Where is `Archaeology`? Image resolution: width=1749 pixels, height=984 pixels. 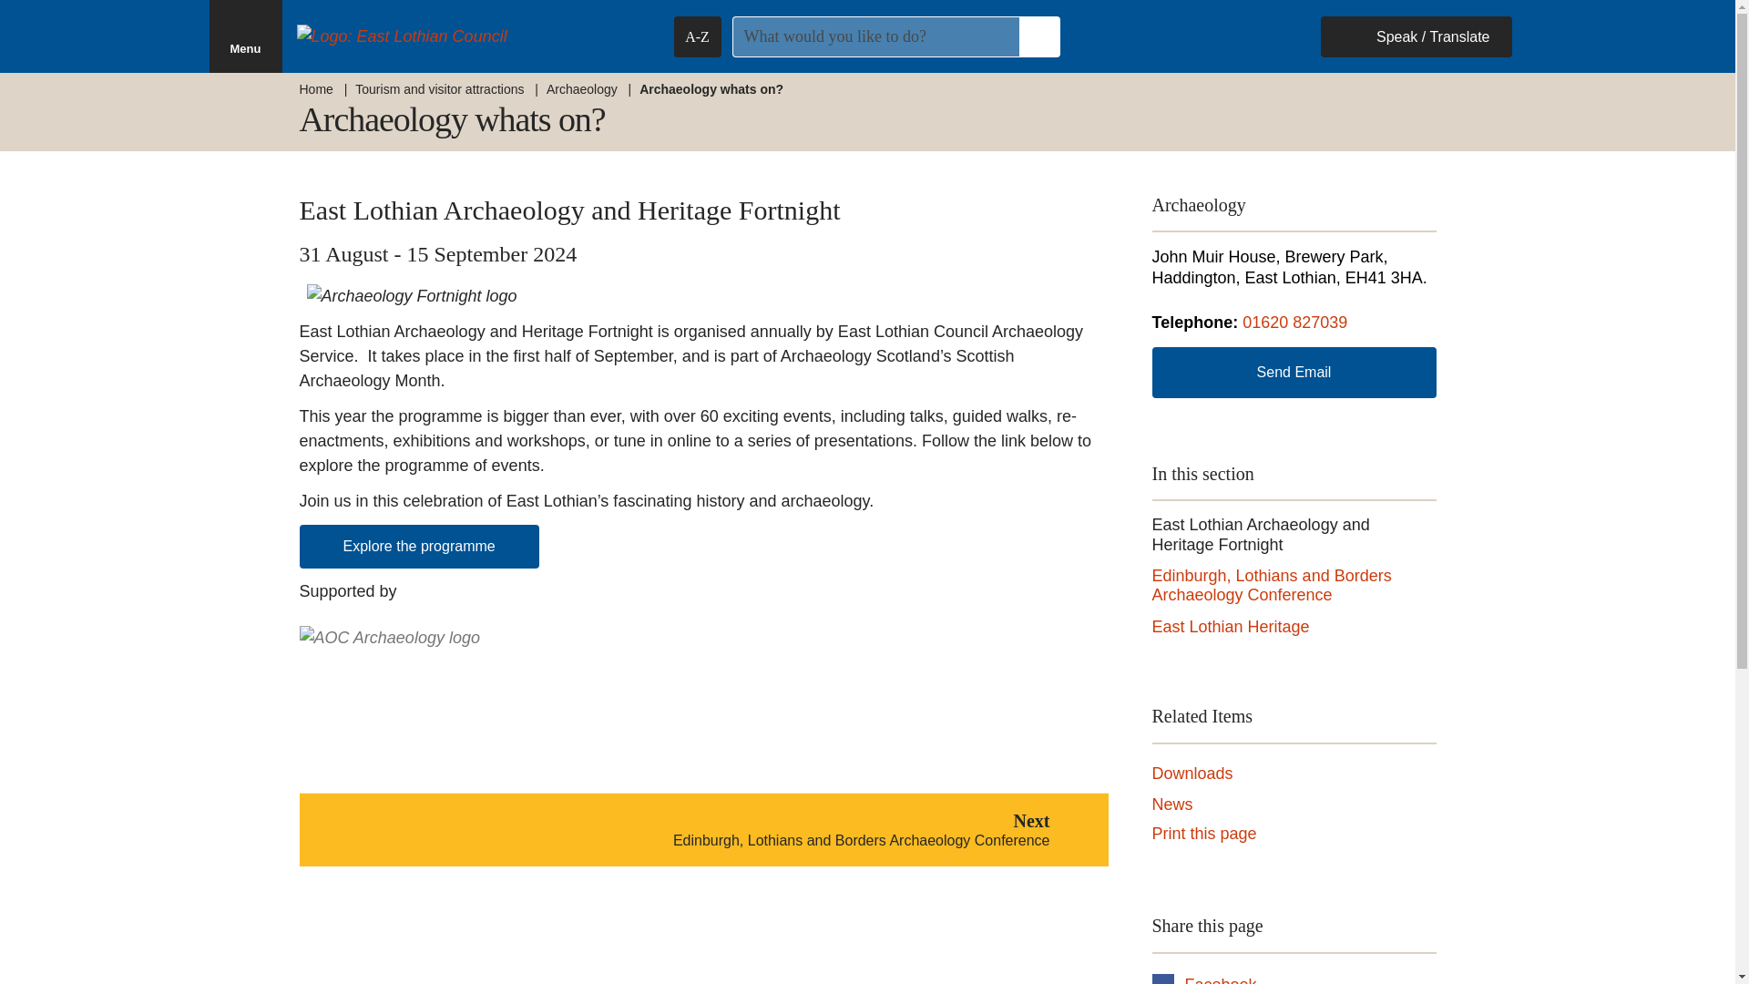
Archaeology is located at coordinates (315, 89).